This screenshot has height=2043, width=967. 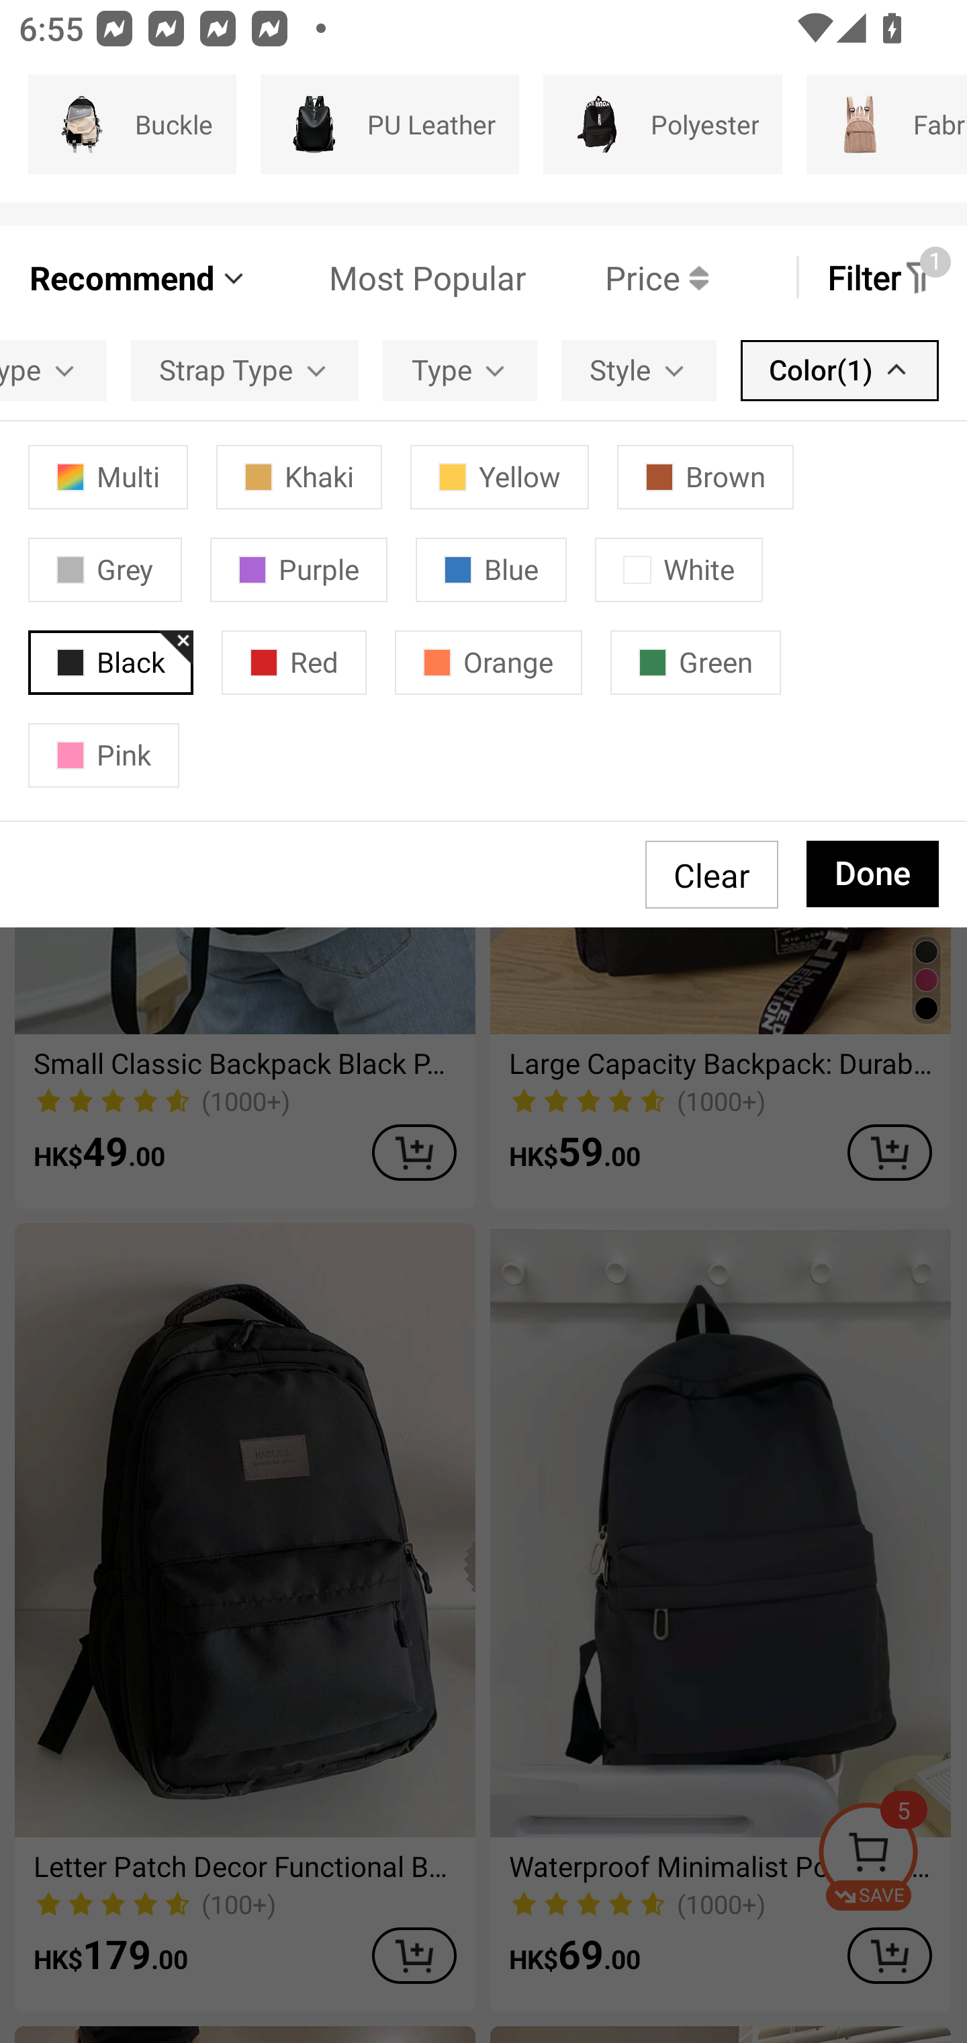 I want to click on Style, so click(x=639, y=370).